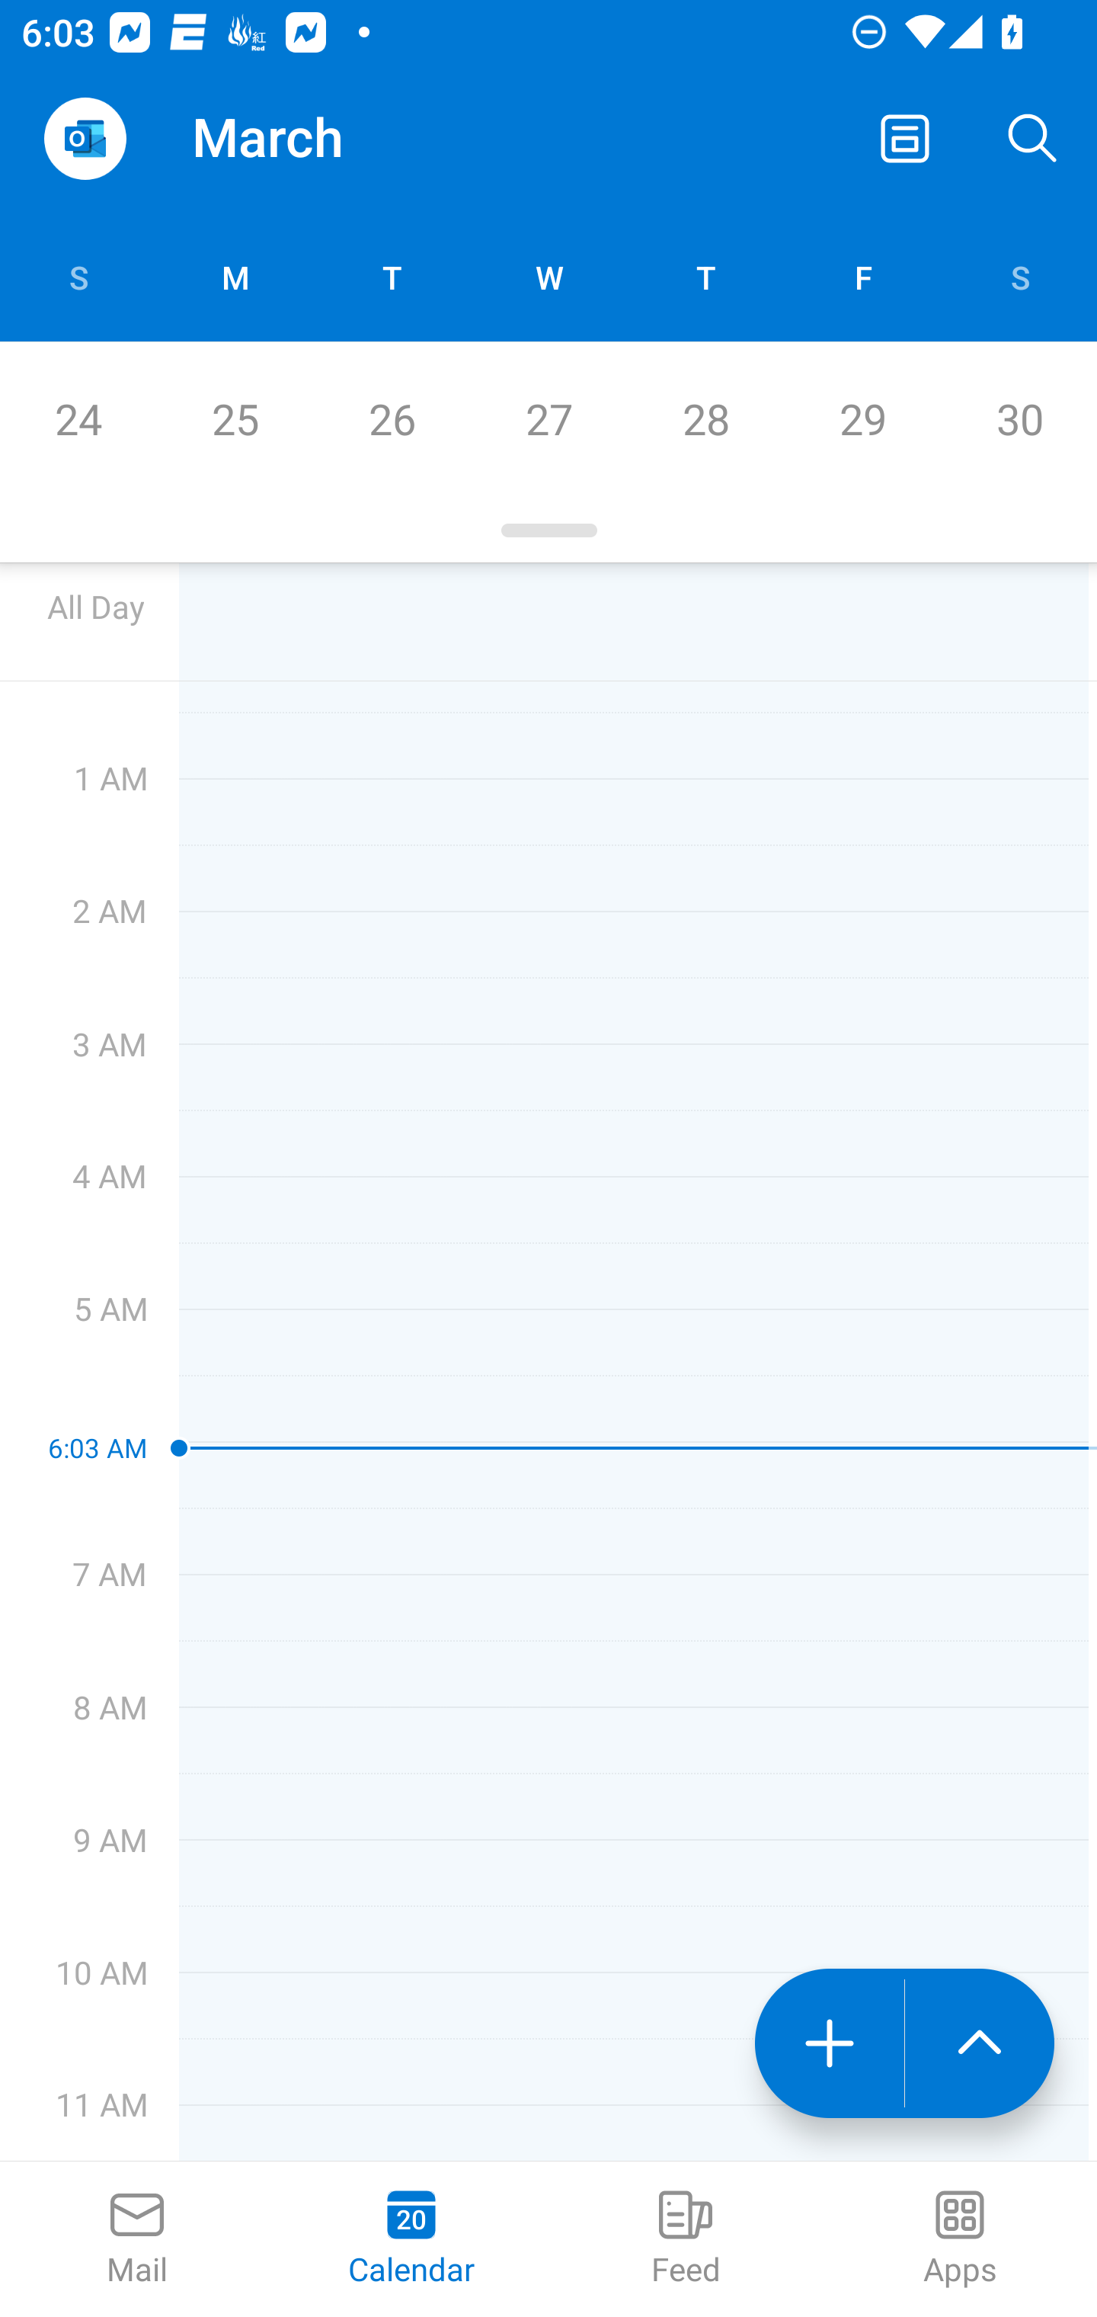 The image size is (1097, 2317). What do you see at coordinates (85, 139) in the screenshot?
I see `Open Navigation Drawer` at bounding box center [85, 139].